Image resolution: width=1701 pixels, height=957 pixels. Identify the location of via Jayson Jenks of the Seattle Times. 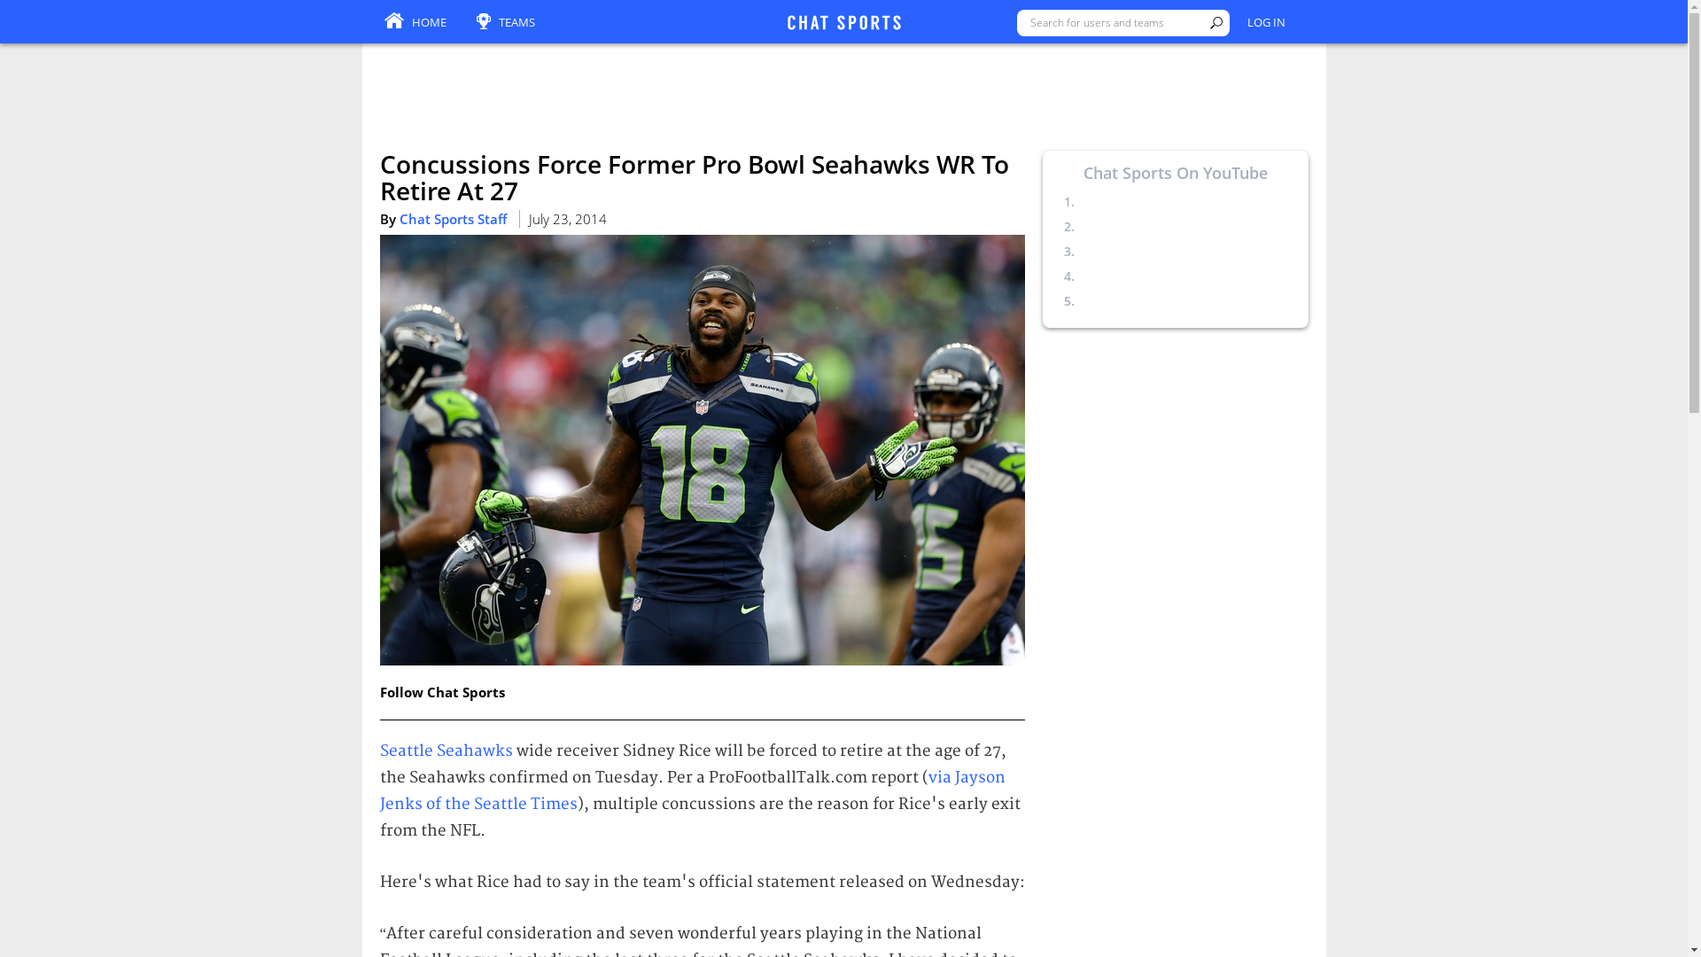
(692, 790).